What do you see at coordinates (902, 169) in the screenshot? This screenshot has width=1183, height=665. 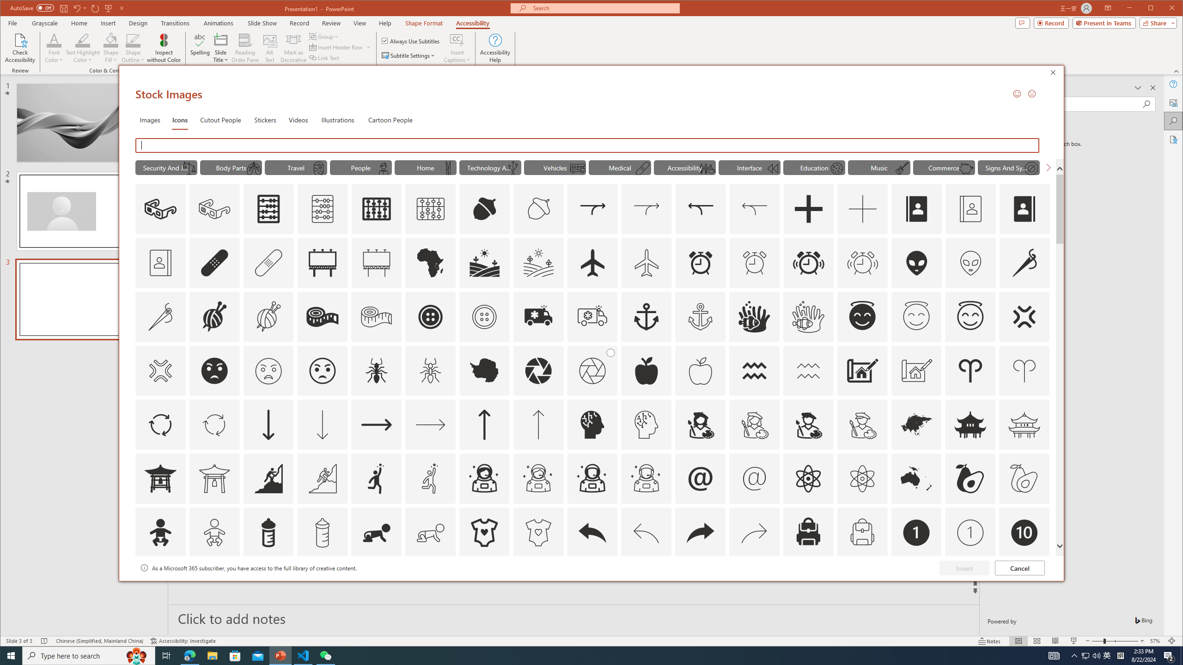 I see `AutomationID: Icons_ElectricGuitar_M` at bounding box center [902, 169].